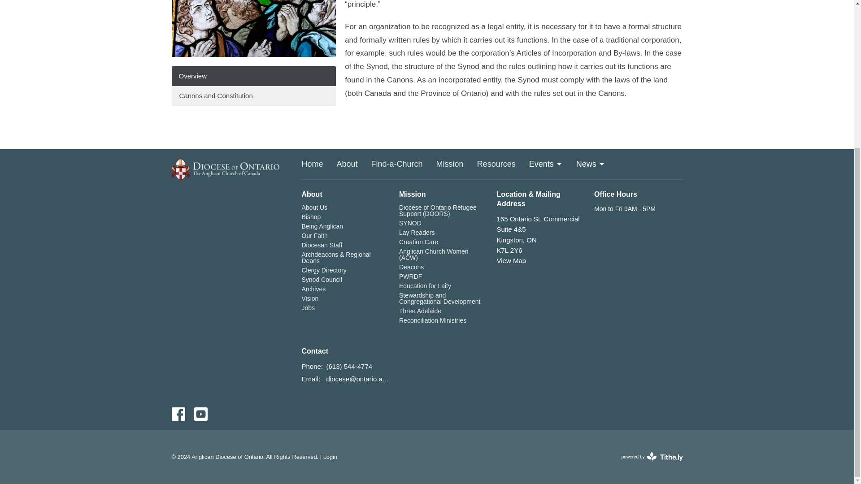 This screenshot has width=861, height=484. What do you see at coordinates (310, 379) in the screenshot?
I see `translation missing: en.ui.email` at bounding box center [310, 379].